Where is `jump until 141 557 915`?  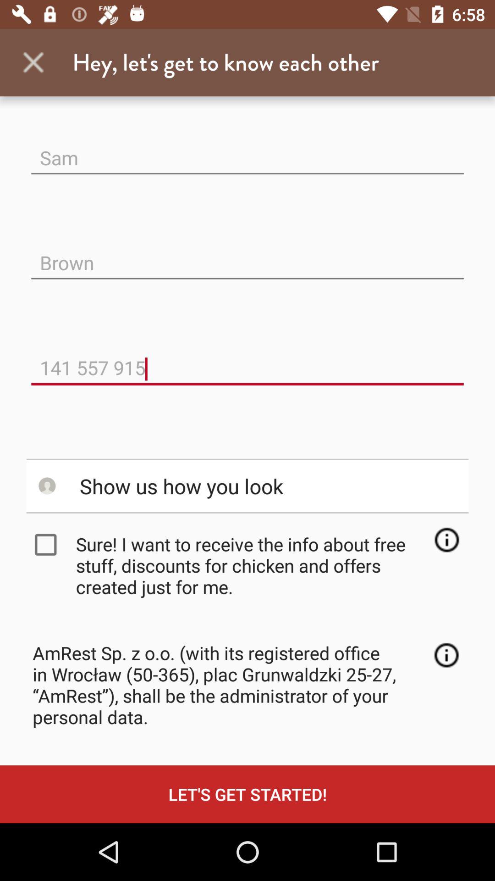
jump until 141 557 915 is located at coordinates (247, 361).